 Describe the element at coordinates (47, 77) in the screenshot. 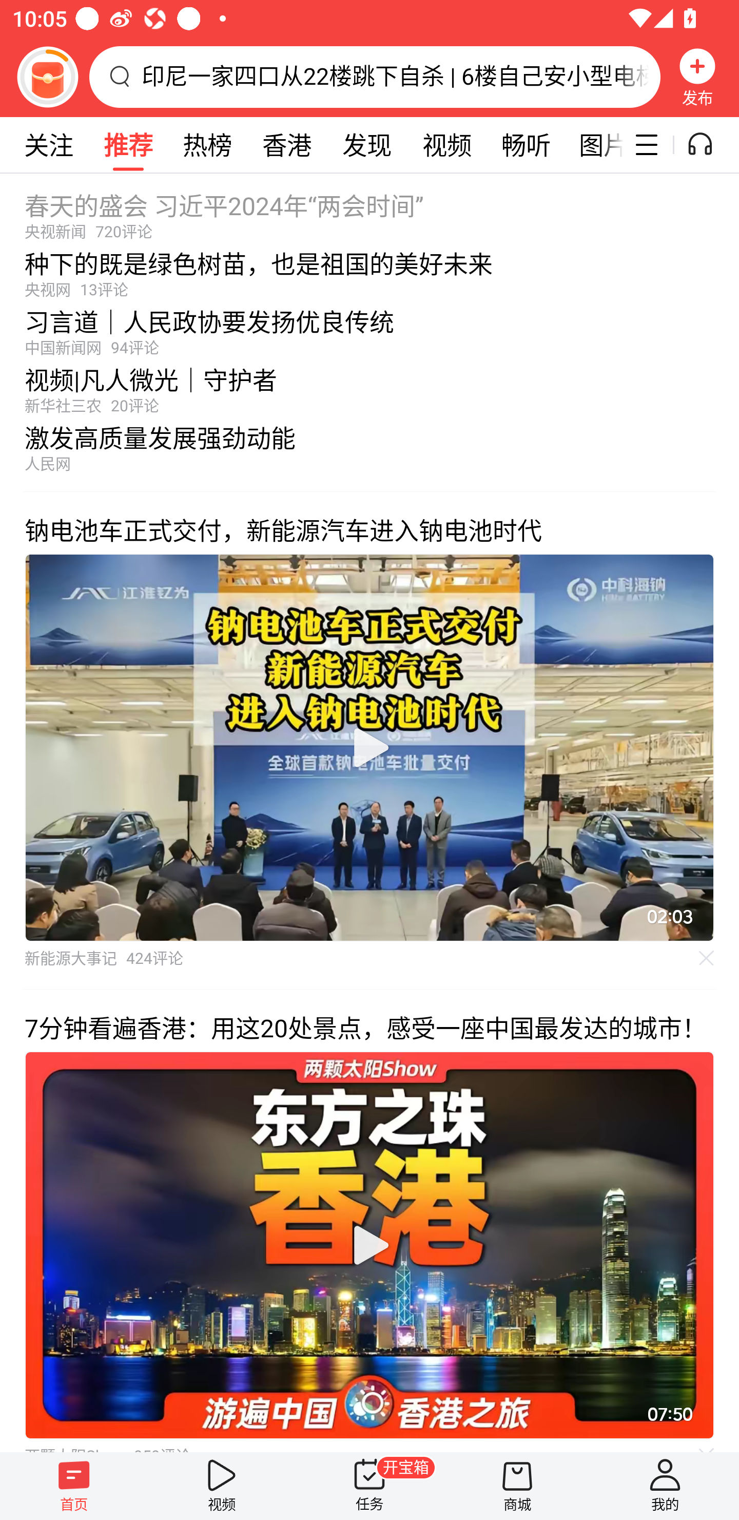

I see `阅读赚金币` at that location.